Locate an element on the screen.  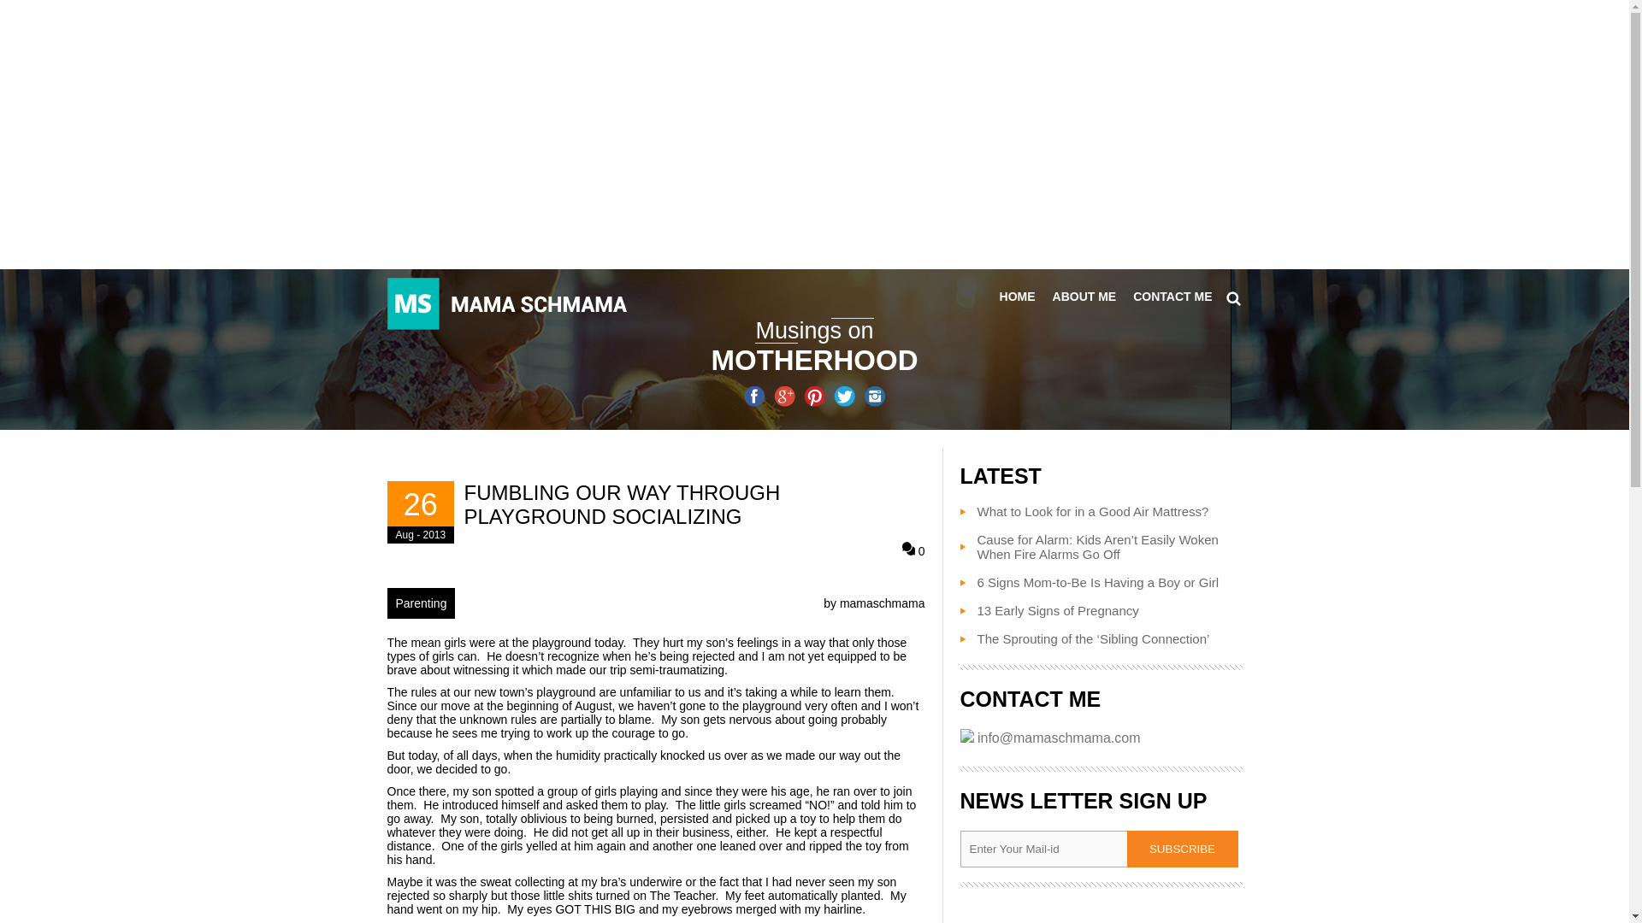
What to Look for in a Good Air Mattress? is located at coordinates (1084, 511).